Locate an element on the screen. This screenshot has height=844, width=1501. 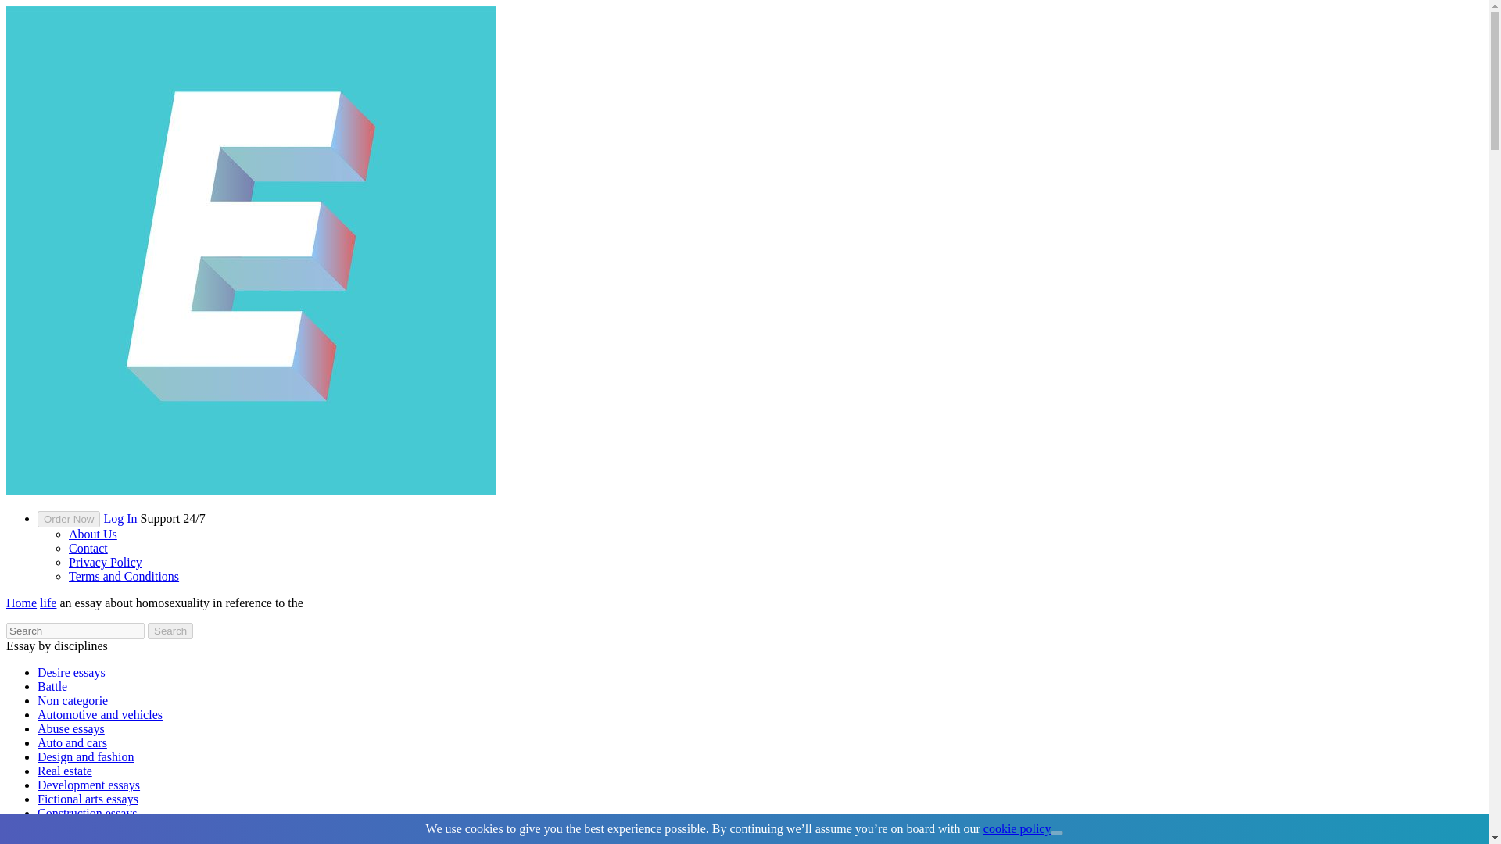
Privacy Policy is located at coordinates (106, 561).